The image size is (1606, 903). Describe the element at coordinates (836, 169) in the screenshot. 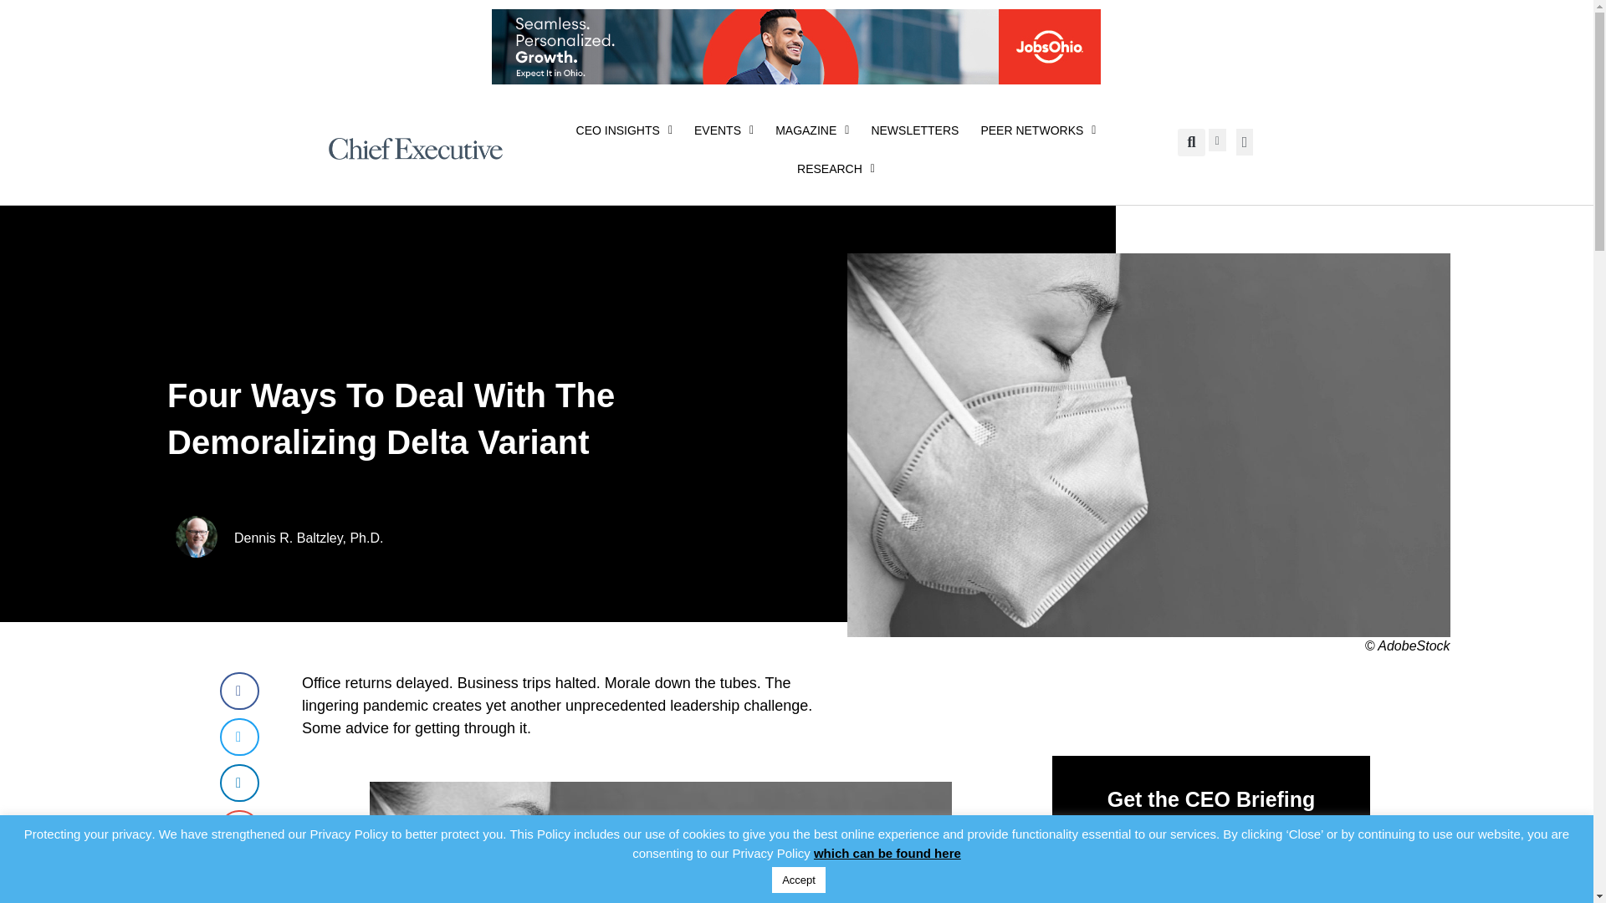

I see `RESEARCH` at that location.